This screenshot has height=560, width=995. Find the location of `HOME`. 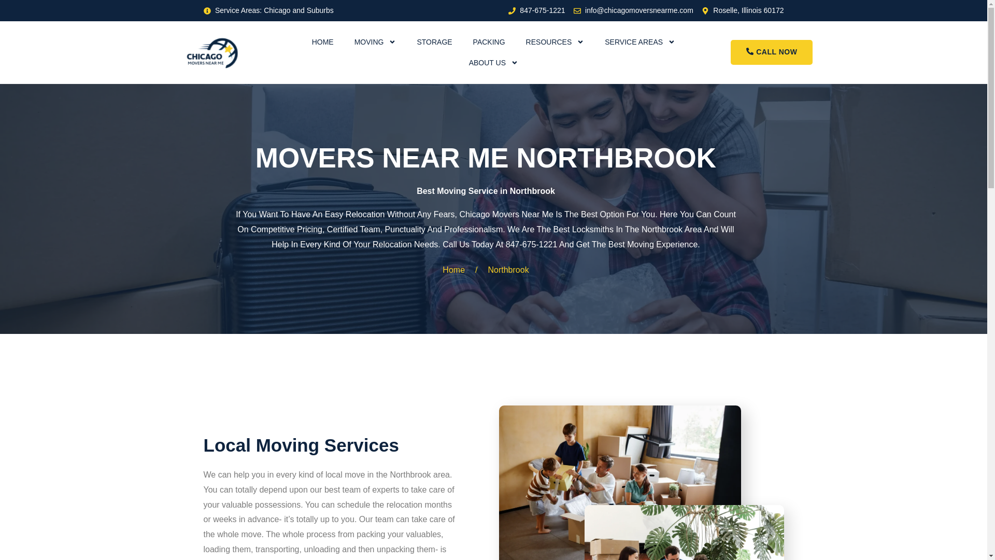

HOME is located at coordinates (322, 41).